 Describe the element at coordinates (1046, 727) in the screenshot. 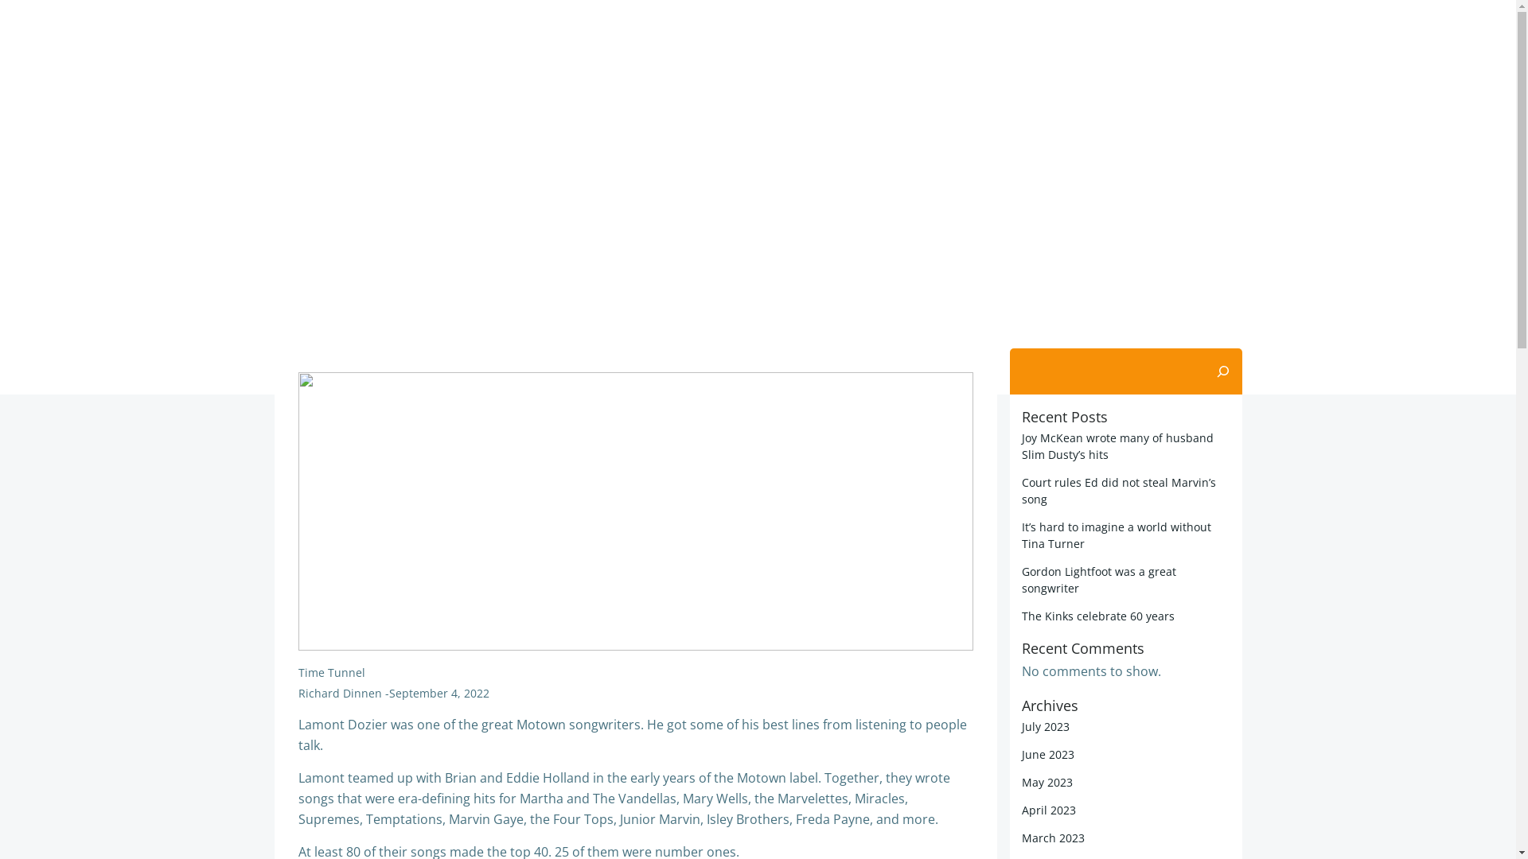

I see `July 2023` at that location.